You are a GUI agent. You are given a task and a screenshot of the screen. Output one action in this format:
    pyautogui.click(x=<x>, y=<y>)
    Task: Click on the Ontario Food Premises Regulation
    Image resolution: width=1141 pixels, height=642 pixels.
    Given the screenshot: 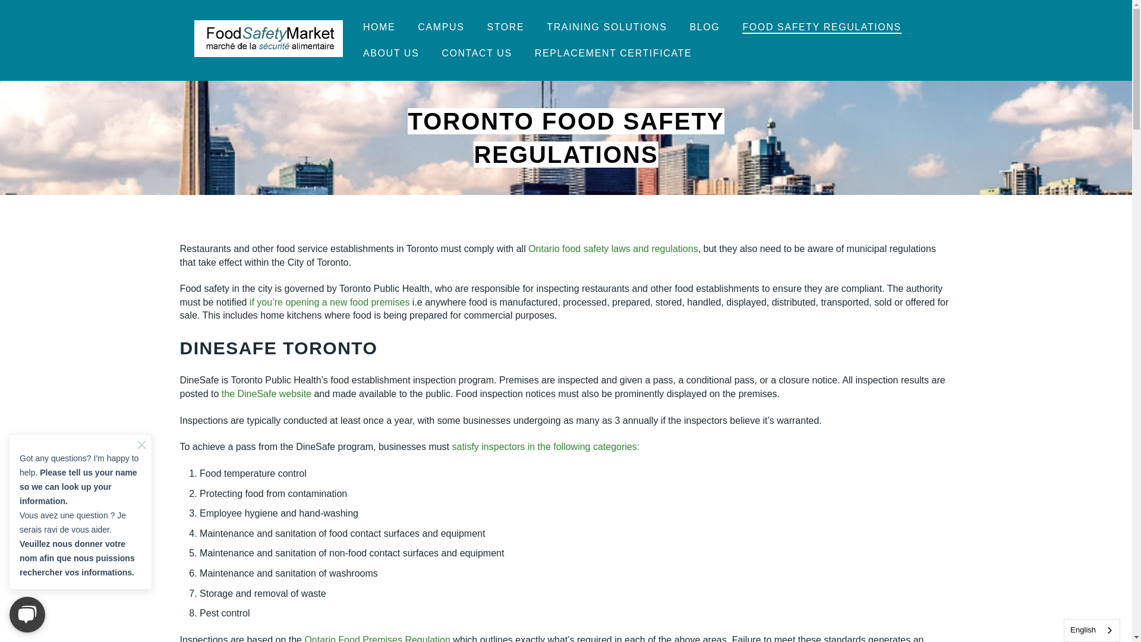 What is the action you would take?
    pyautogui.click(x=377, y=638)
    